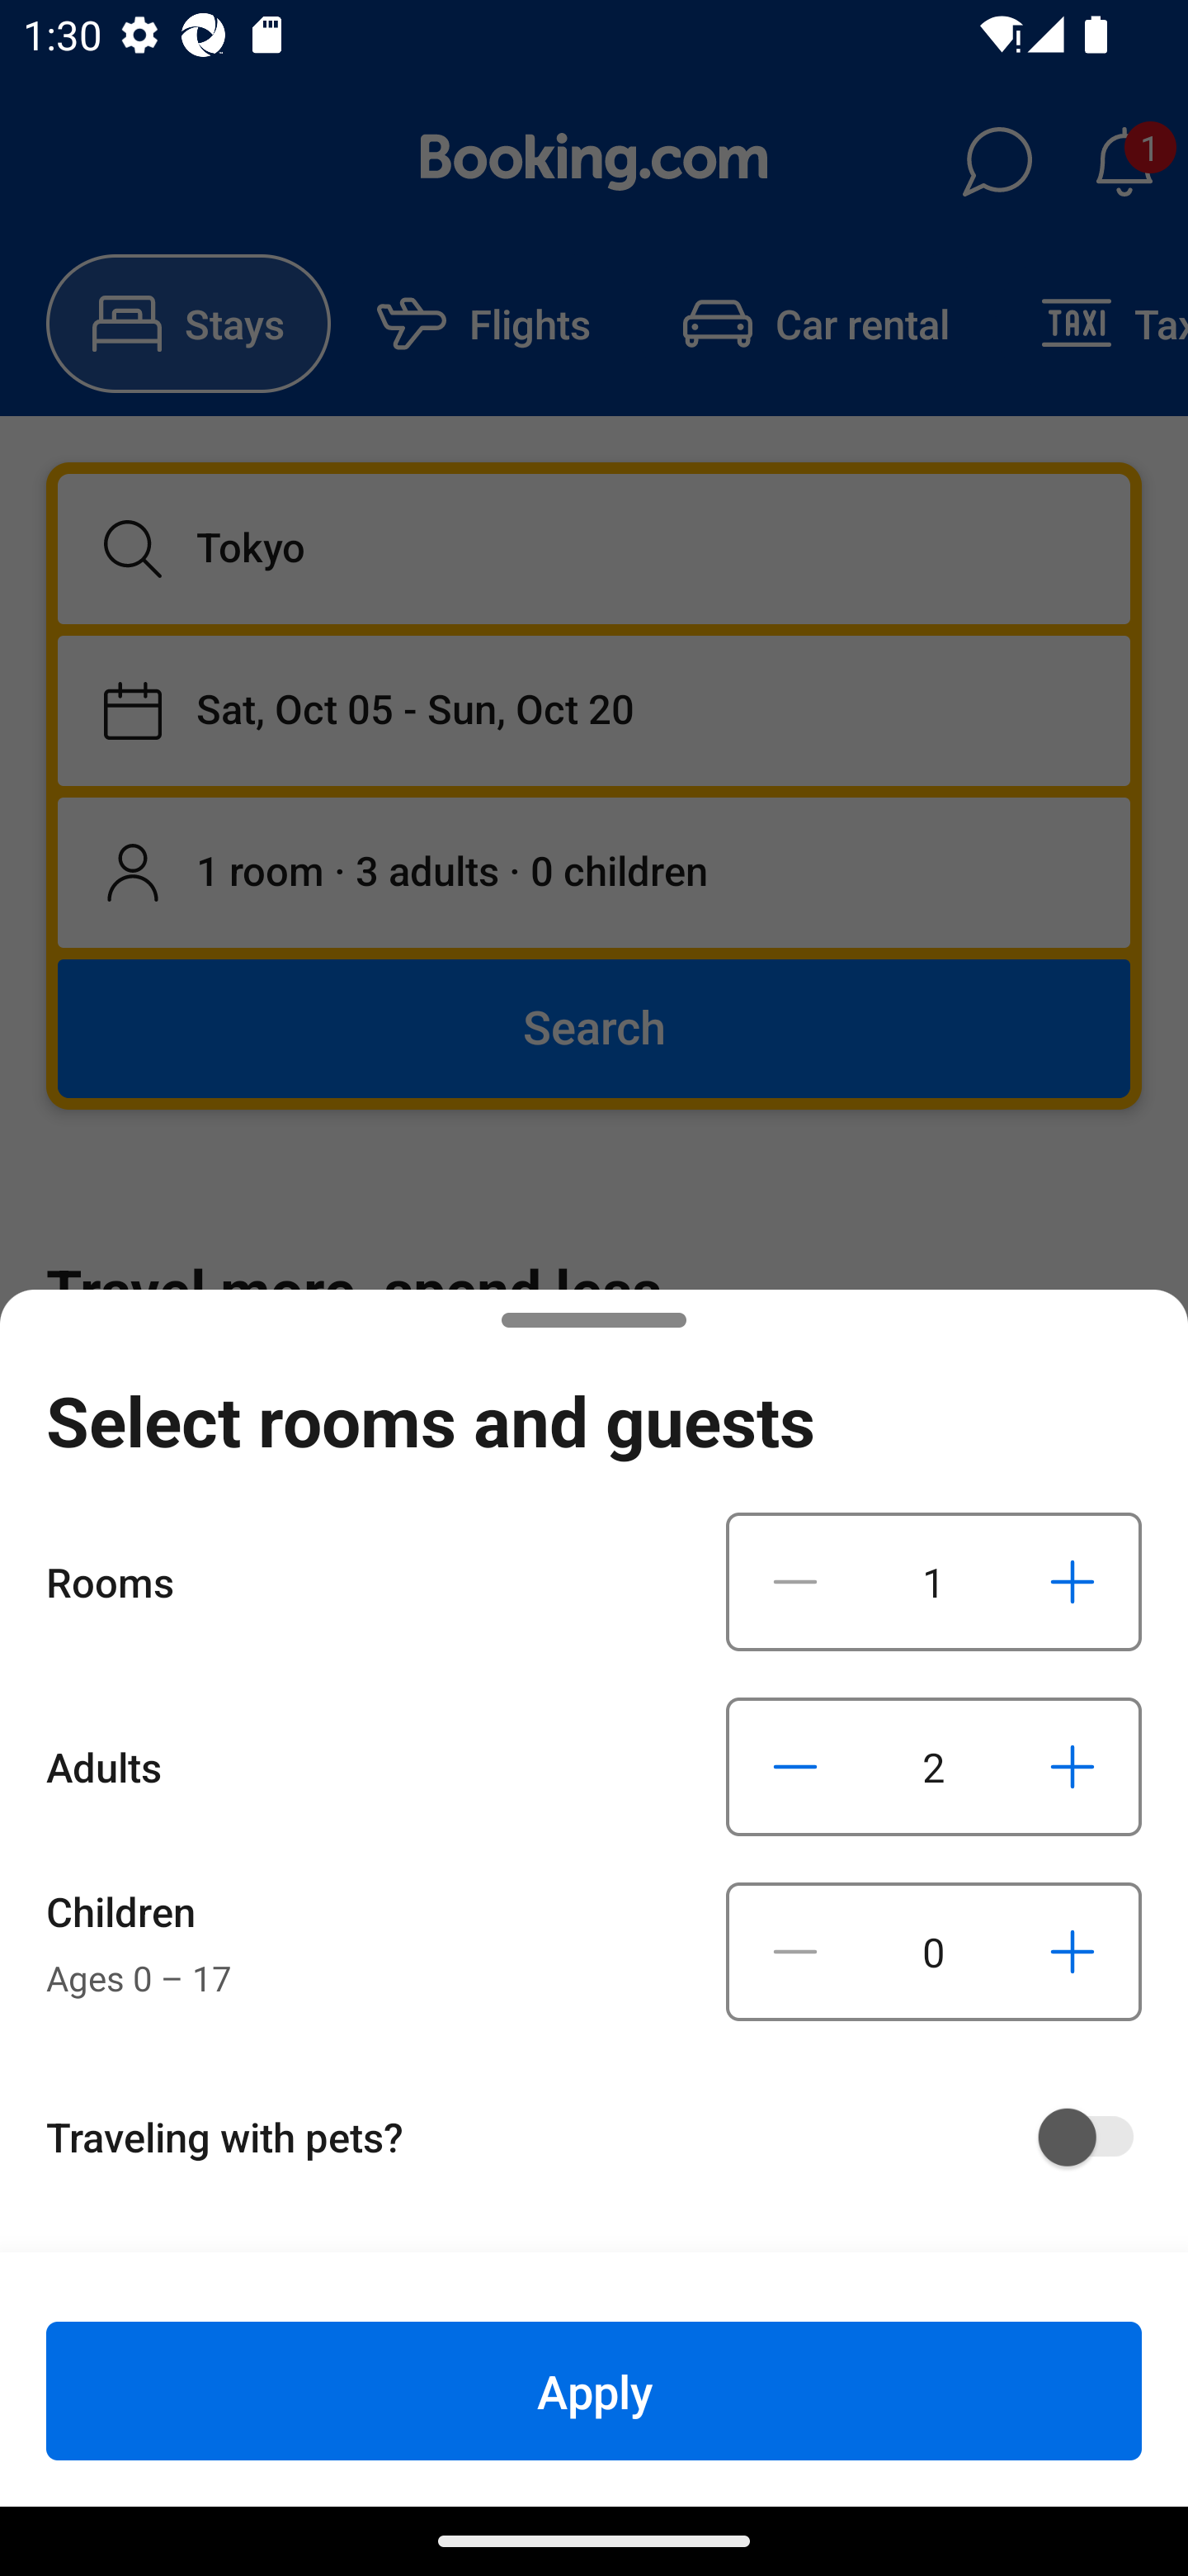  Describe the element at coordinates (1072, 1952) in the screenshot. I see `Increase` at that location.